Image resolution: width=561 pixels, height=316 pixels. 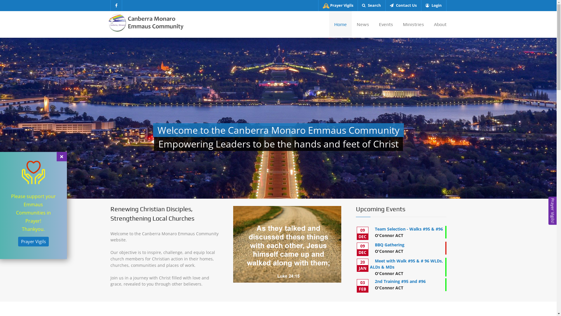 What do you see at coordinates (396, 193) in the screenshot?
I see `Prayer Vigils` at bounding box center [396, 193].